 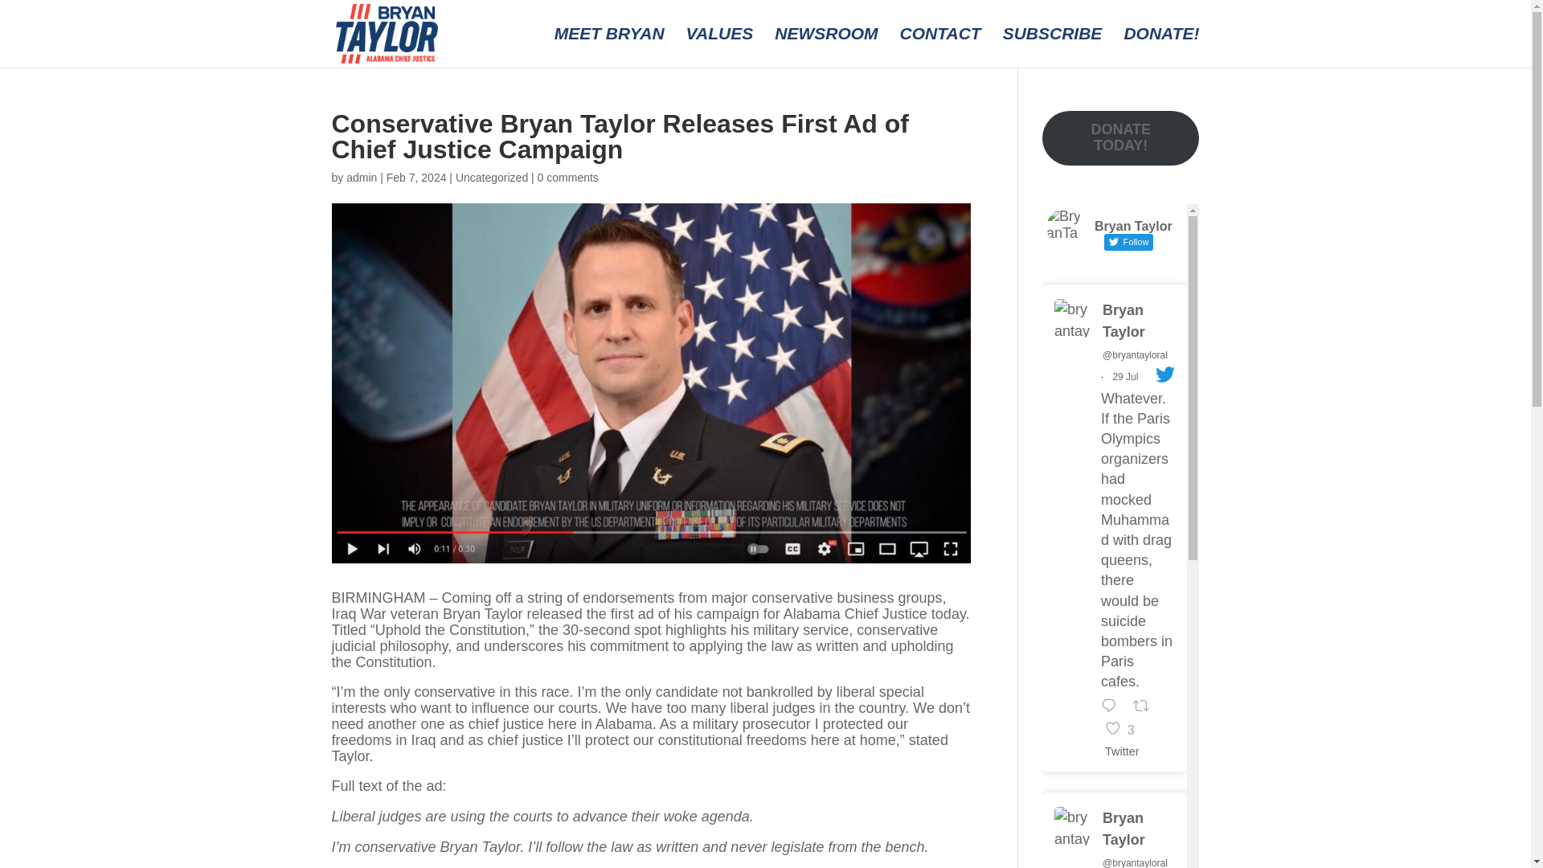 I want to click on NEWSROOM, so click(x=826, y=47).